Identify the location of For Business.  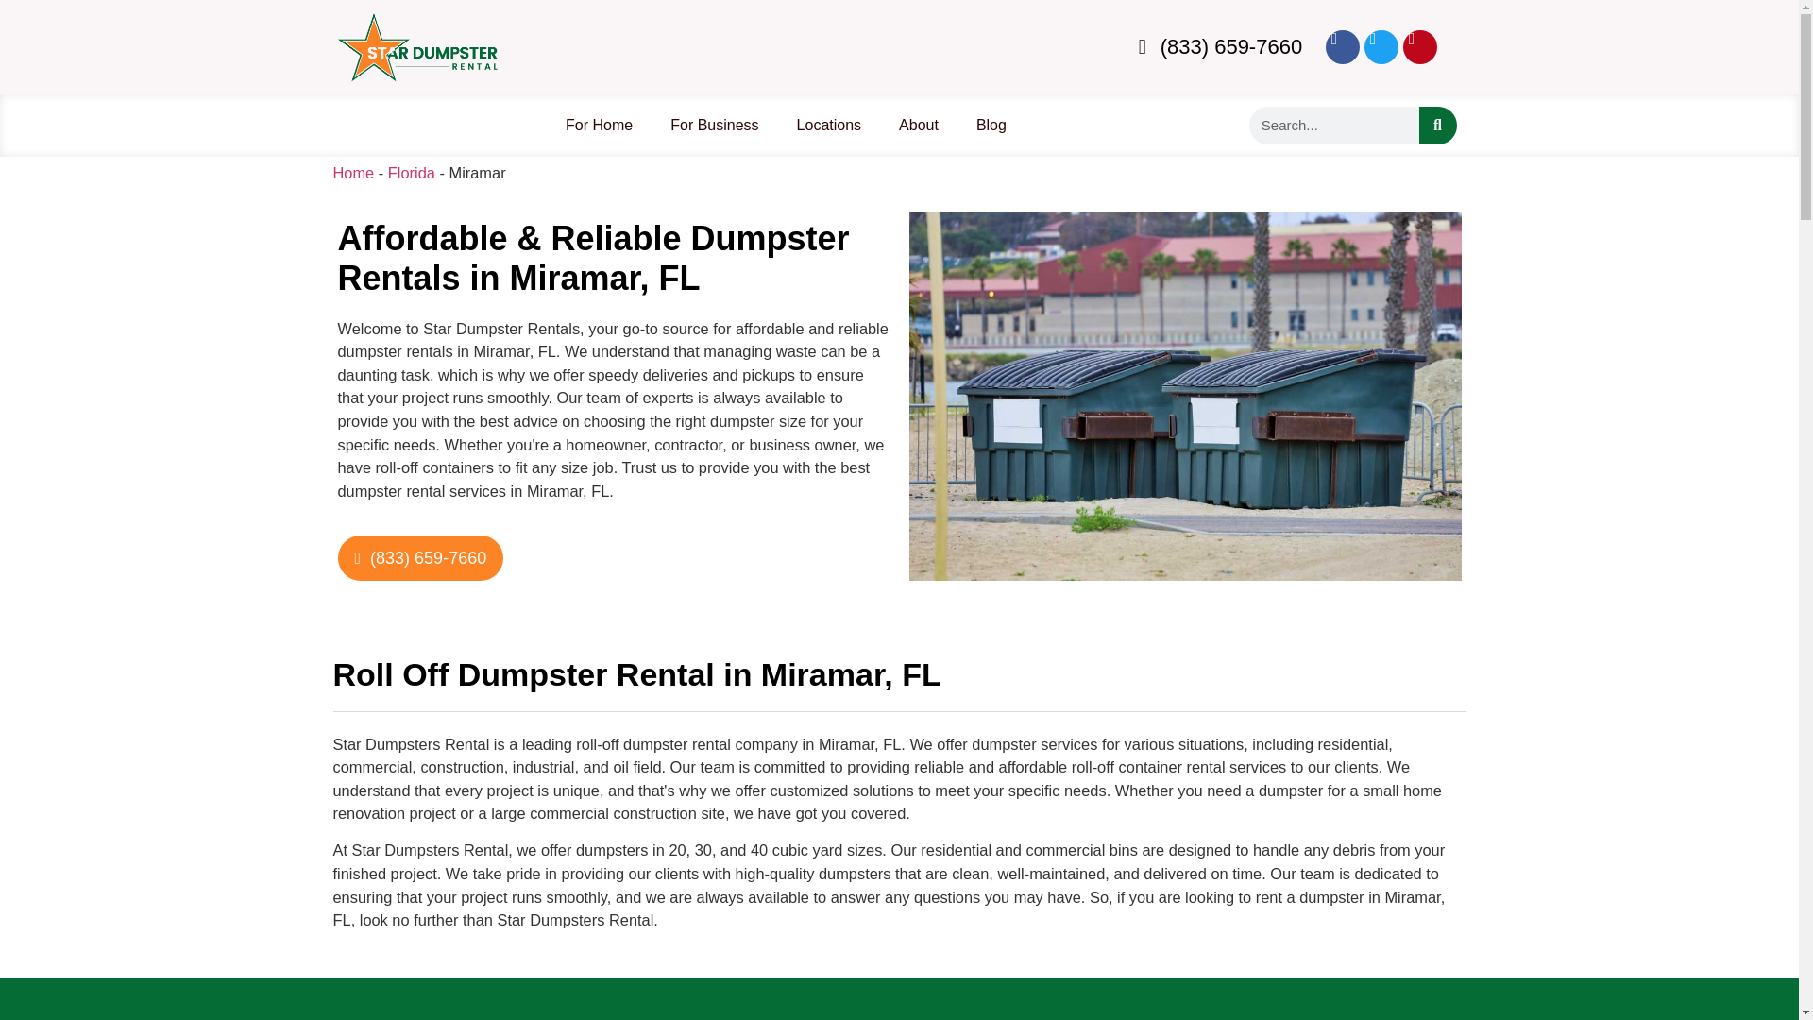
(714, 125).